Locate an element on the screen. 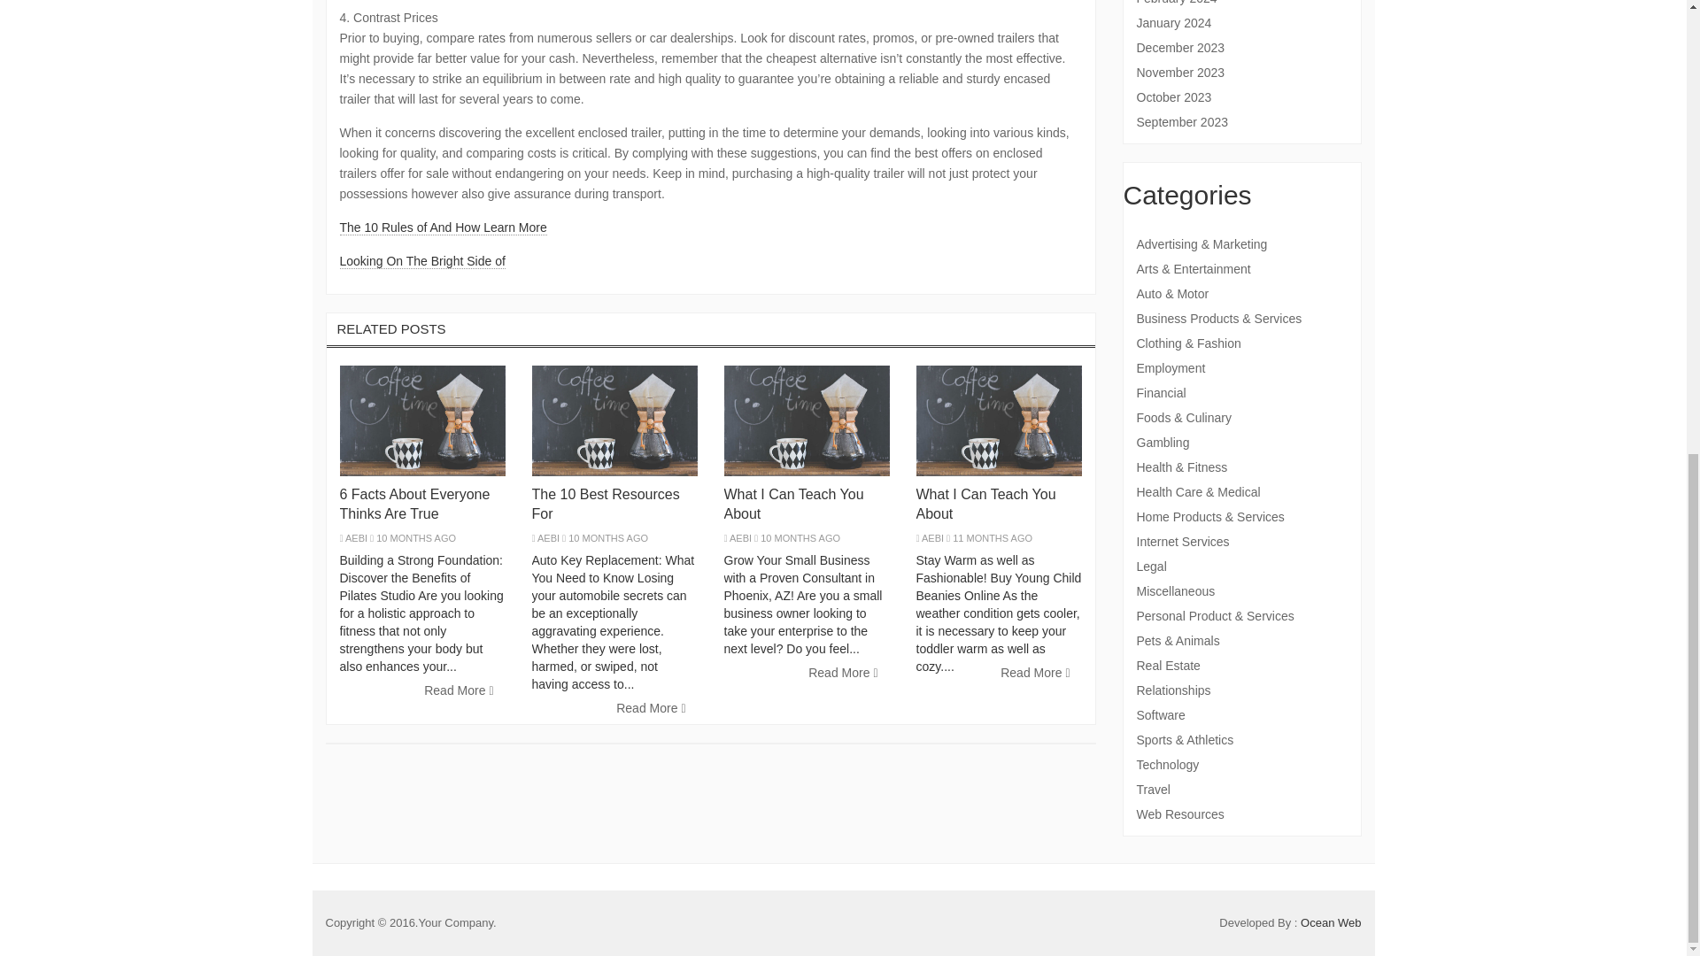  Looking On The Bright Side of is located at coordinates (422, 261).